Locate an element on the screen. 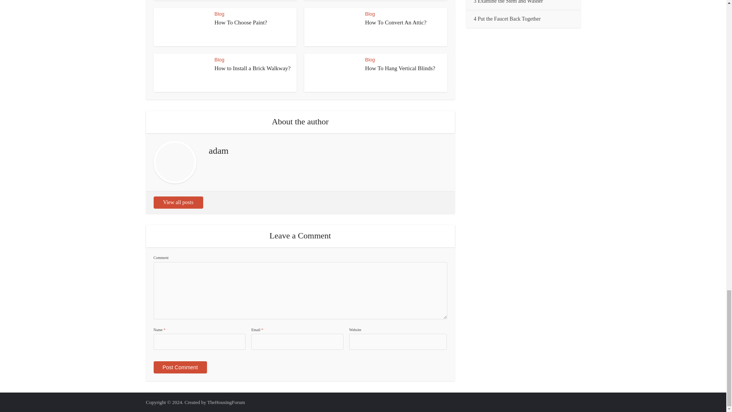 This screenshot has height=412, width=732. Blog is located at coordinates (370, 14).